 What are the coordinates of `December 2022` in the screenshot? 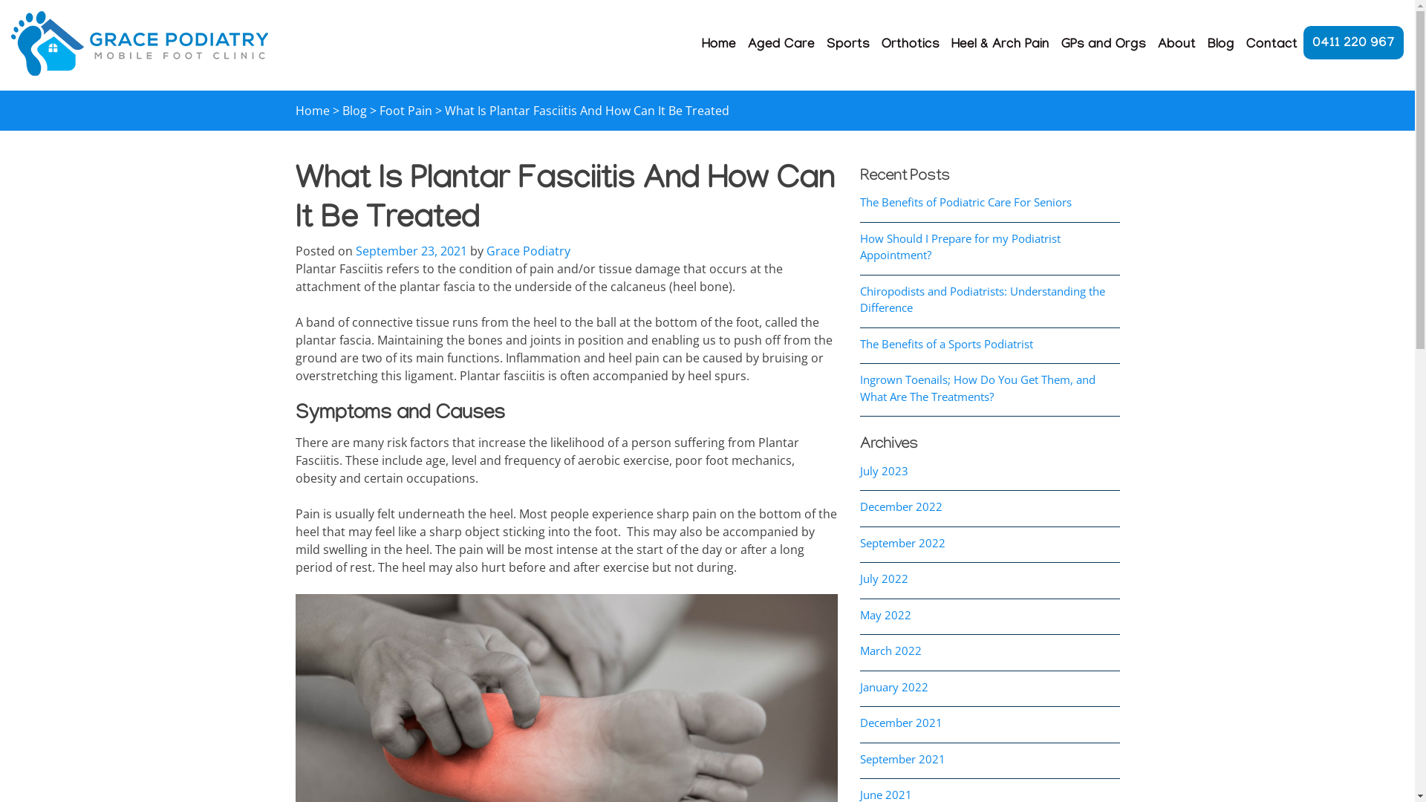 It's located at (902, 506).